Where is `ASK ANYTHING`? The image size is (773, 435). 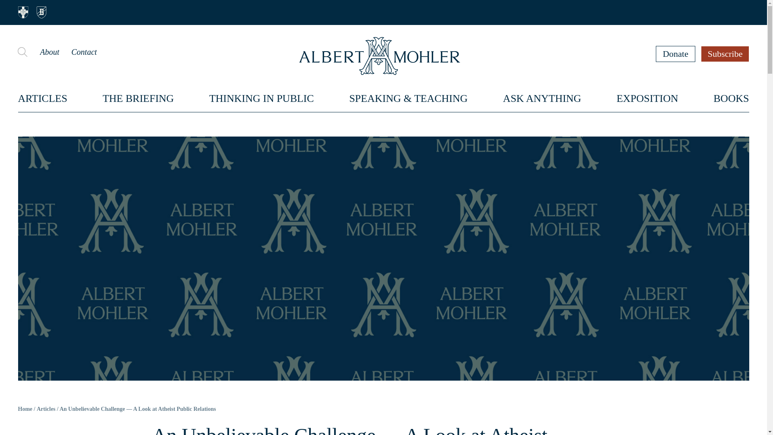 ASK ANYTHING is located at coordinates (542, 98).